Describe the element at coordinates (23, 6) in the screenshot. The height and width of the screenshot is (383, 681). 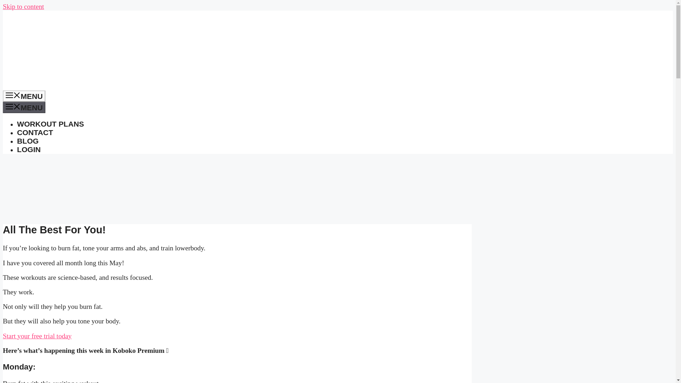
I see `Skip to content` at that location.